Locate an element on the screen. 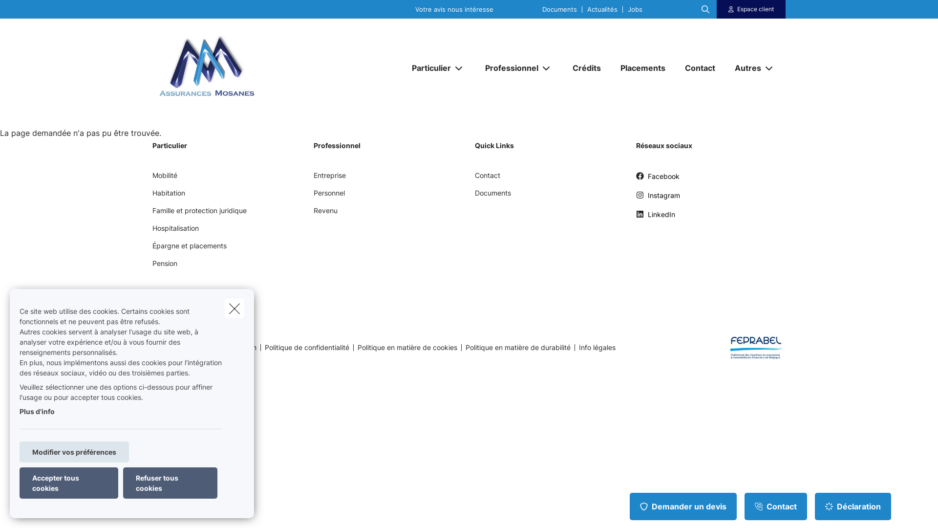 This screenshot has height=528, width=938. Contact is located at coordinates (700, 68).